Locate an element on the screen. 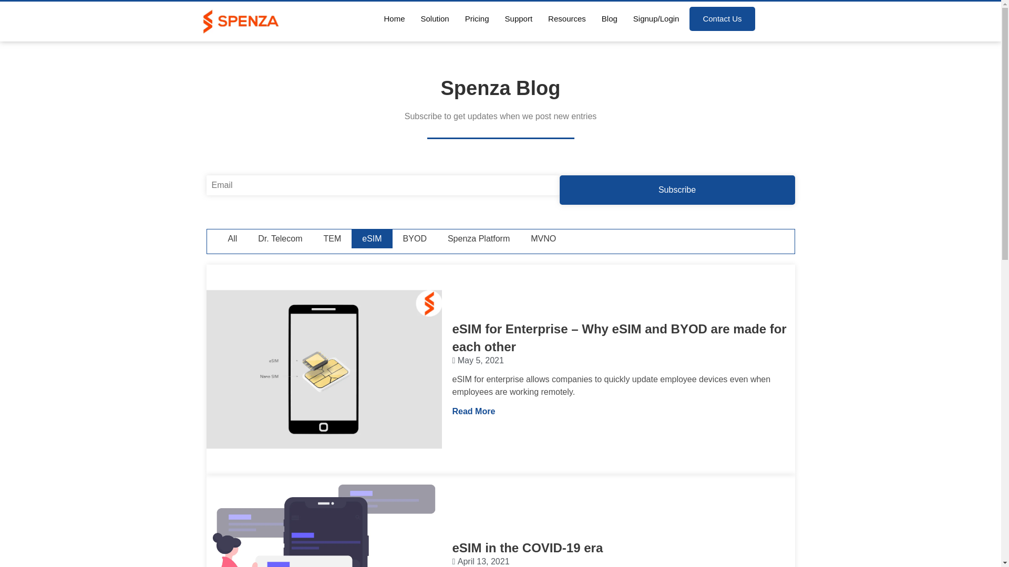 This screenshot has width=1009, height=567. Subscribe is located at coordinates (677, 190).